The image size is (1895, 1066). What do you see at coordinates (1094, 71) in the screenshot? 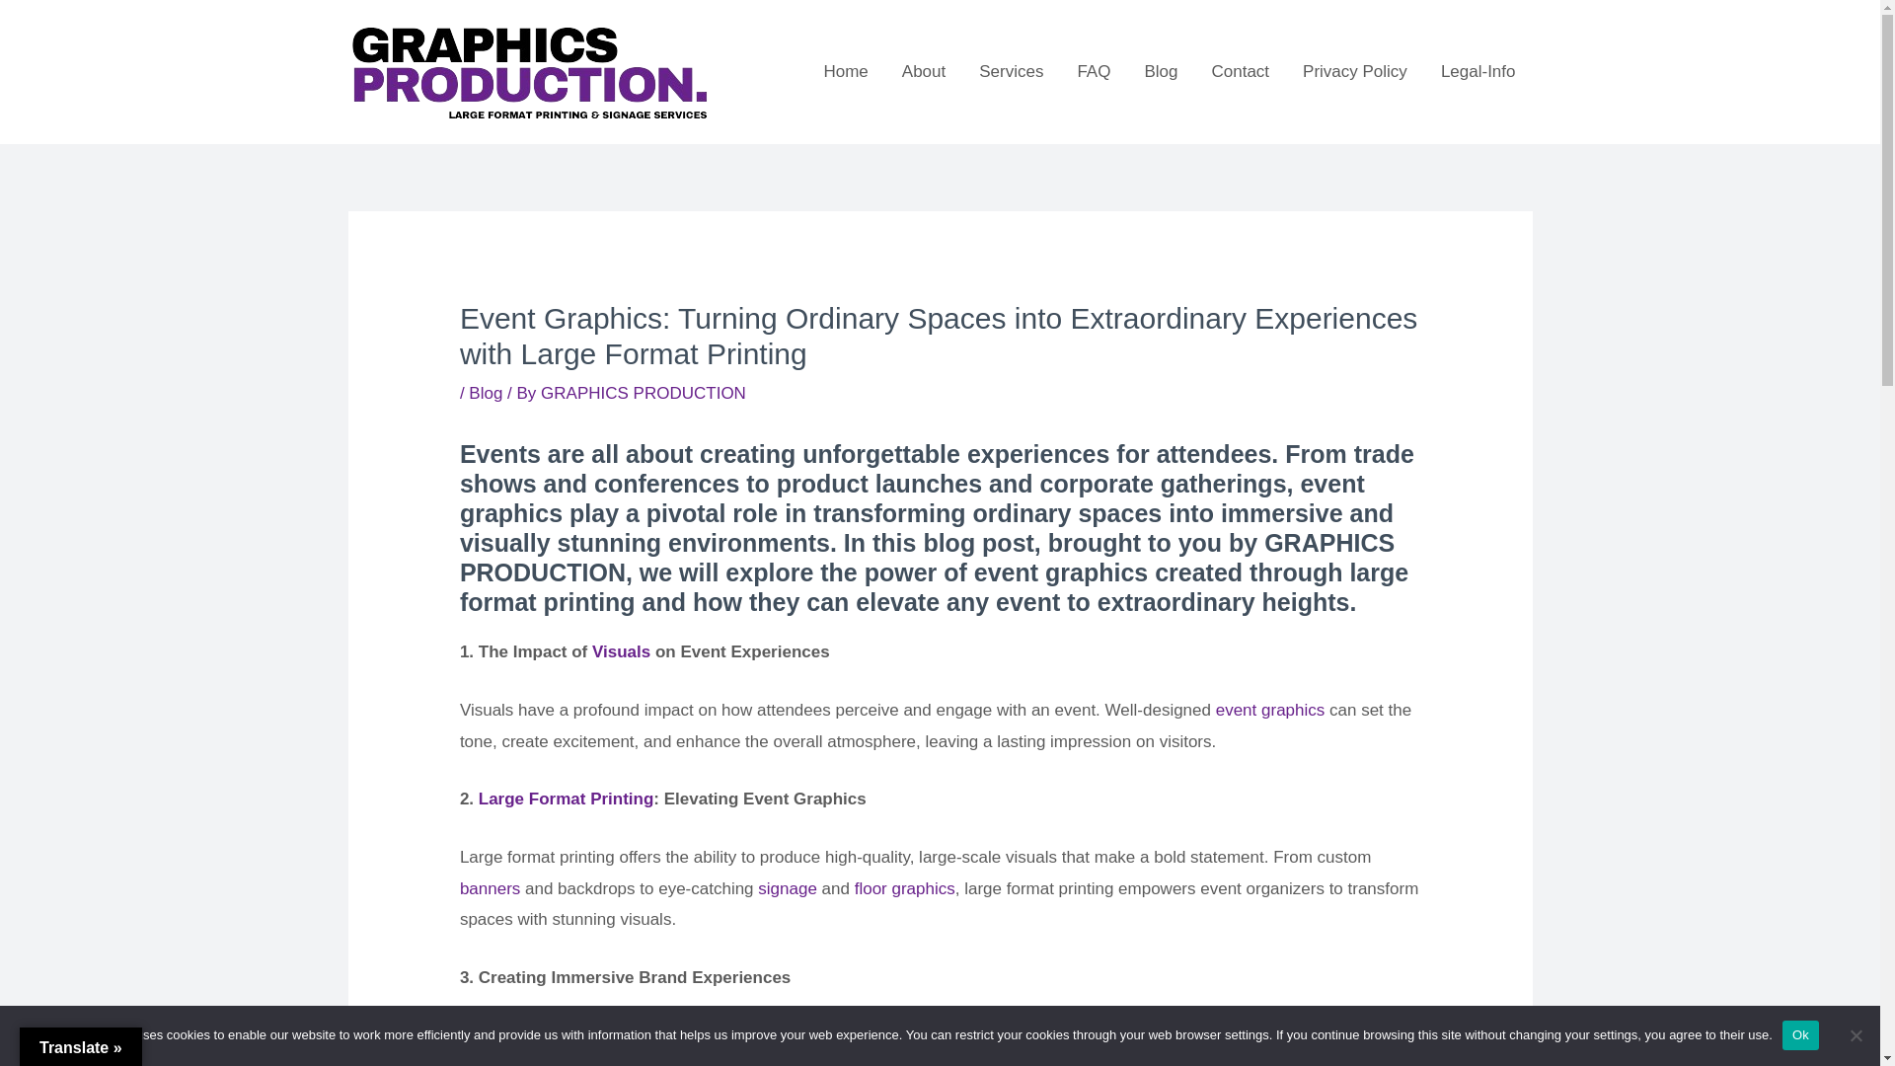
I see `FAQ` at bounding box center [1094, 71].